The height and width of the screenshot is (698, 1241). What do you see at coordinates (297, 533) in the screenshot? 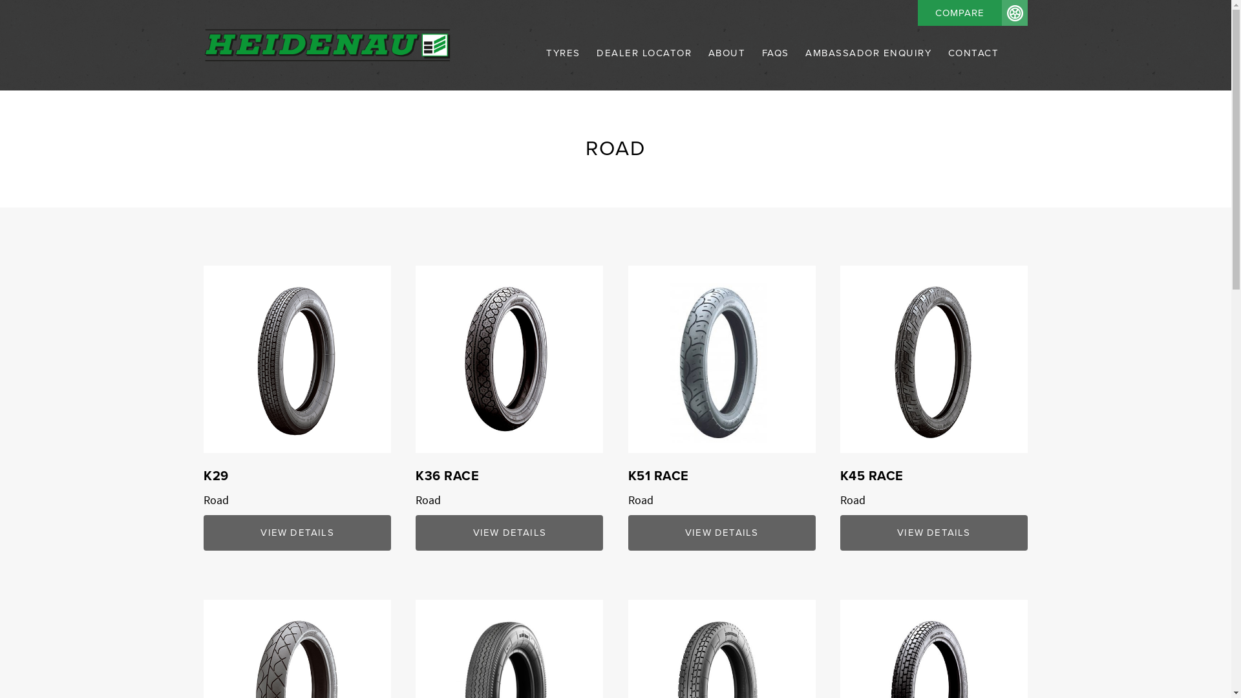
I see `VIEW DETAILS` at bounding box center [297, 533].